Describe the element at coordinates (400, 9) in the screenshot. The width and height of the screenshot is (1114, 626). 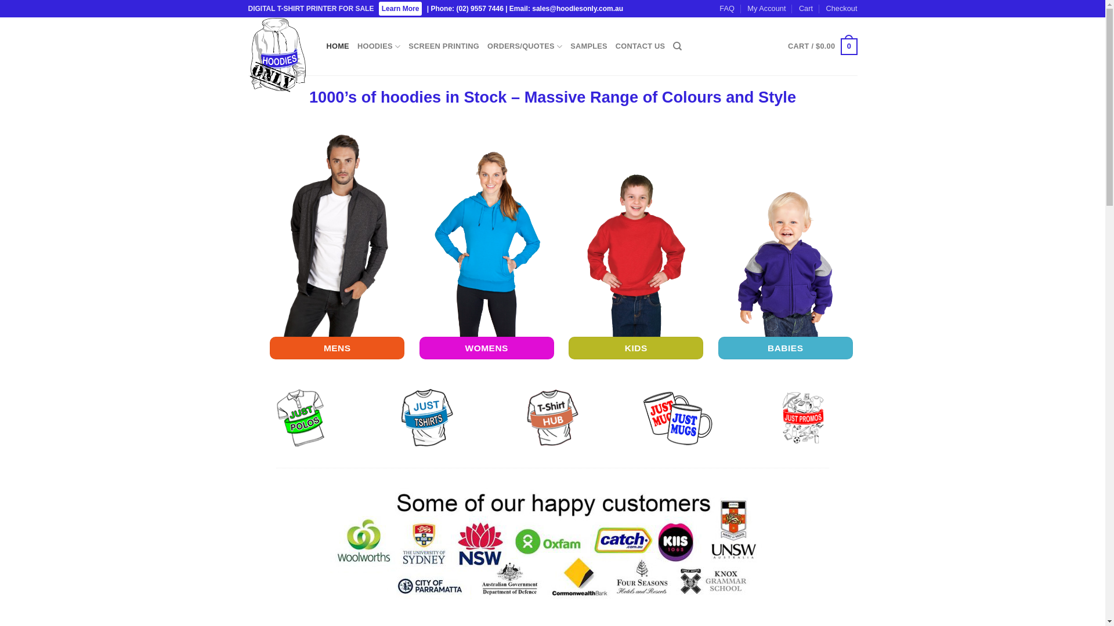
I see `Learn More` at that location.